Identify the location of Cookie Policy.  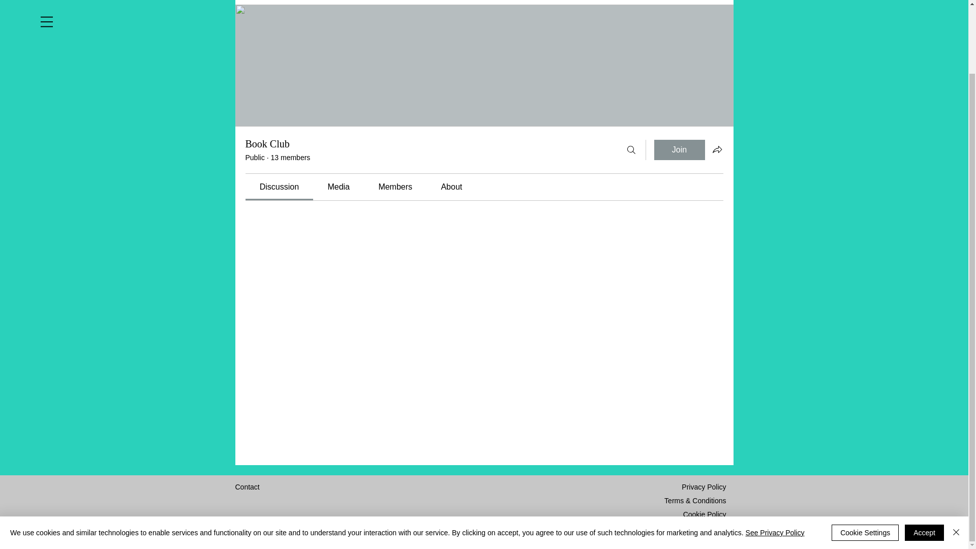
(705, 514).